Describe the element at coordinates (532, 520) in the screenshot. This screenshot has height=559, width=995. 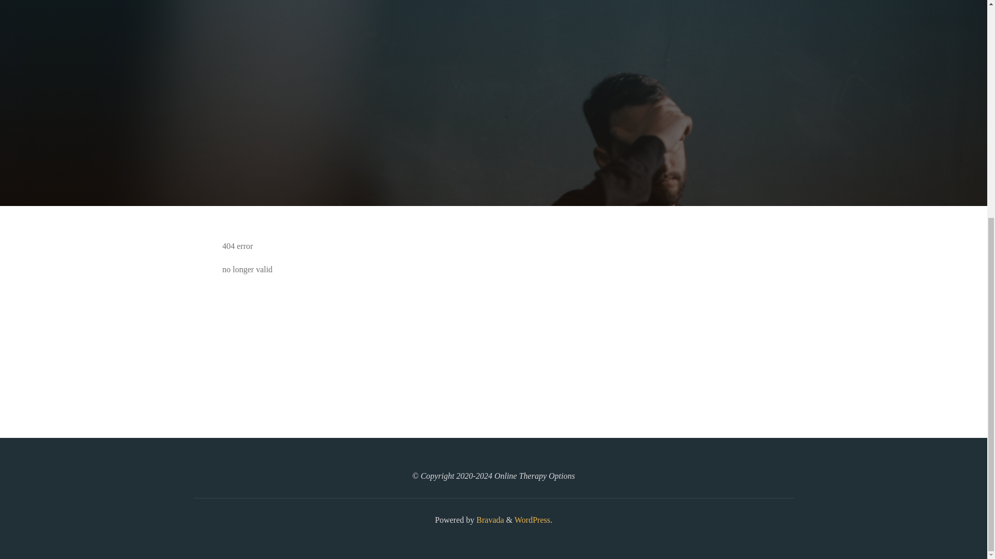
I see `Semantic Personal Publishing Platform` at that location.